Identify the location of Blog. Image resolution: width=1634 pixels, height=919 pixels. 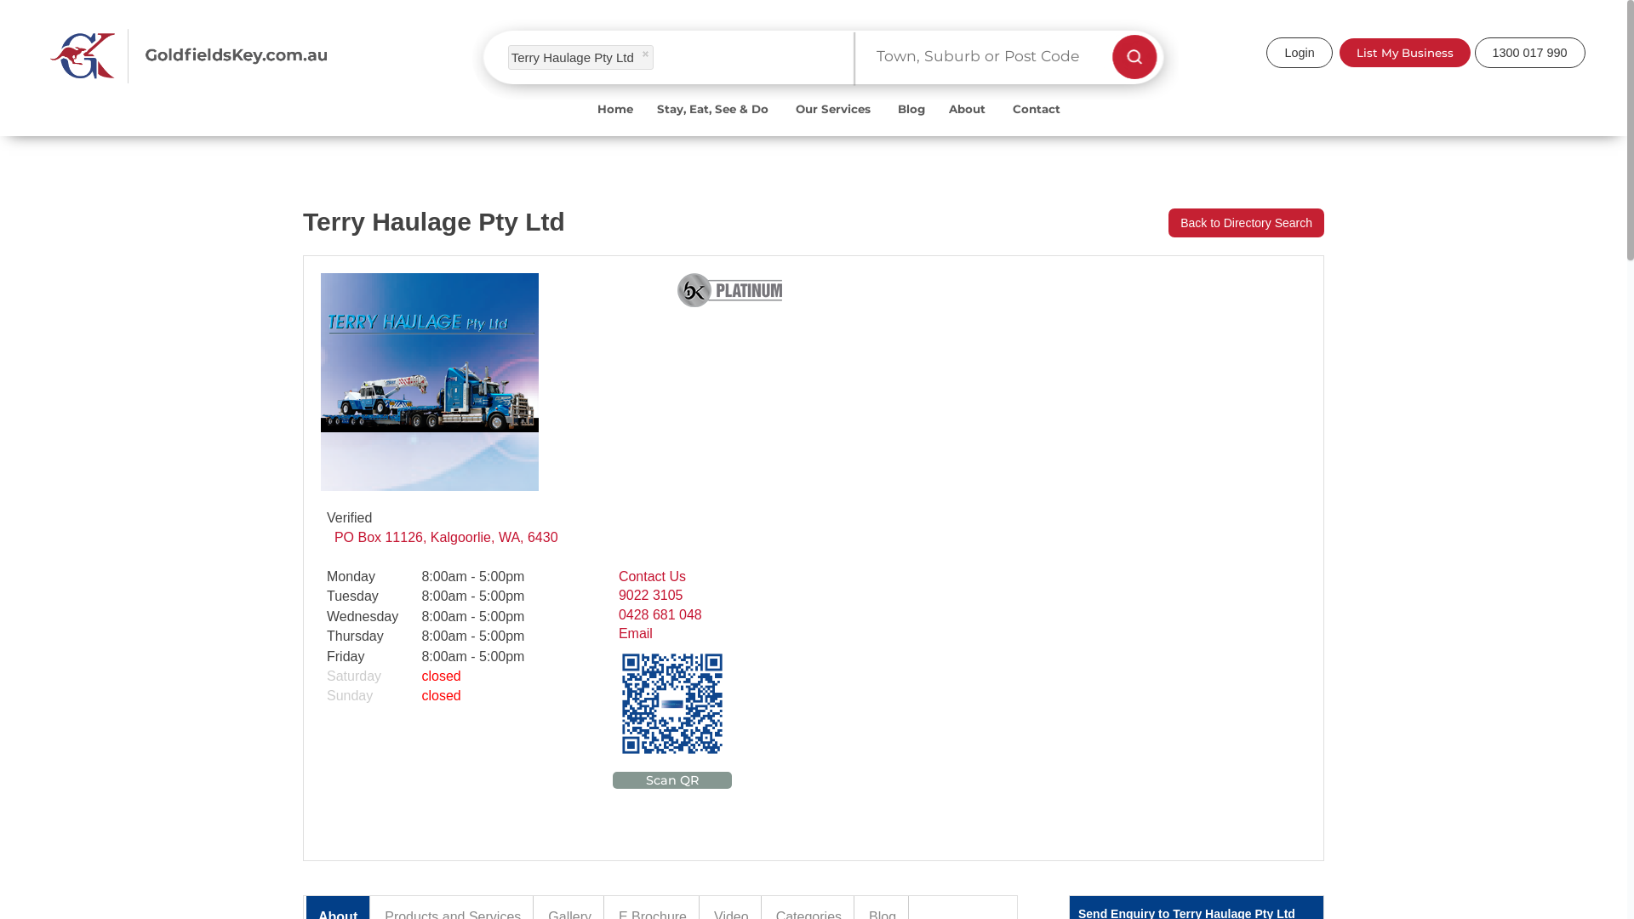
(911, 121).